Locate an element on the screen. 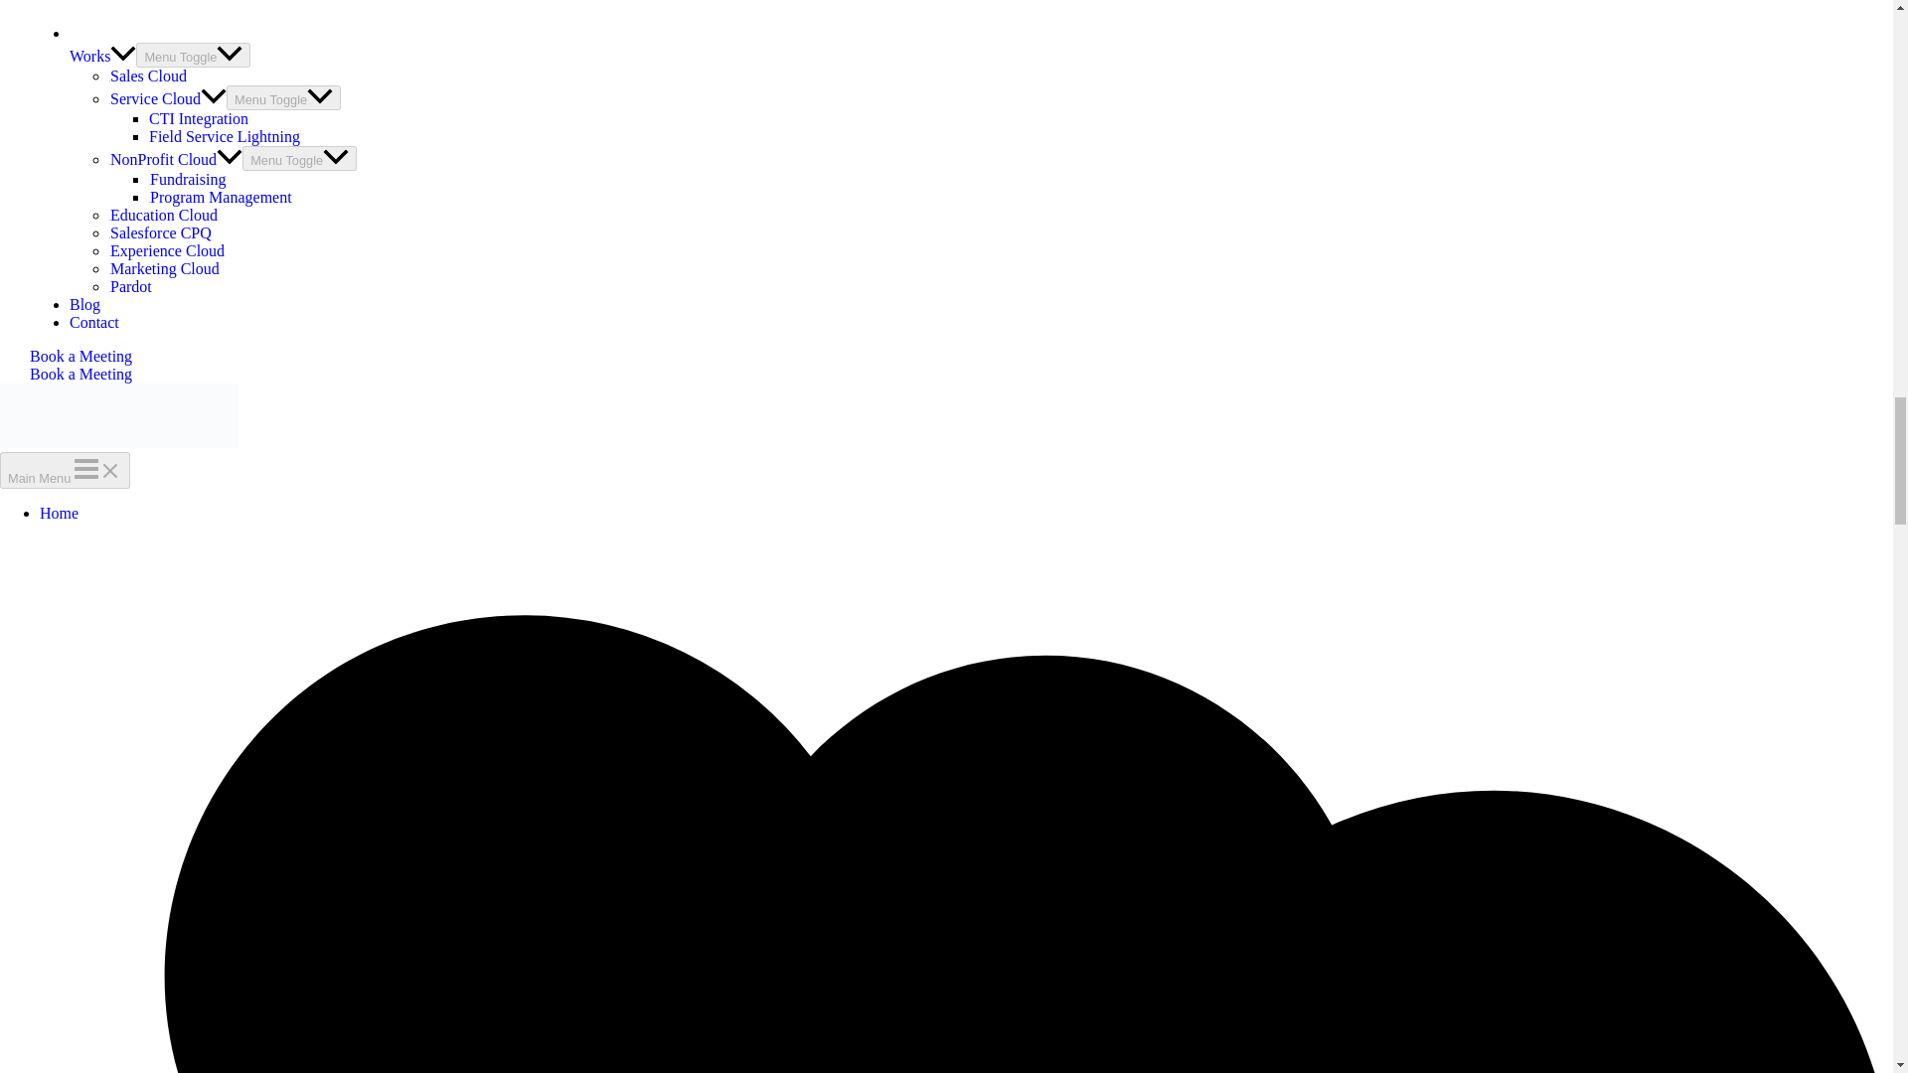  Menu Toggle is located at coordinates (299, 157).